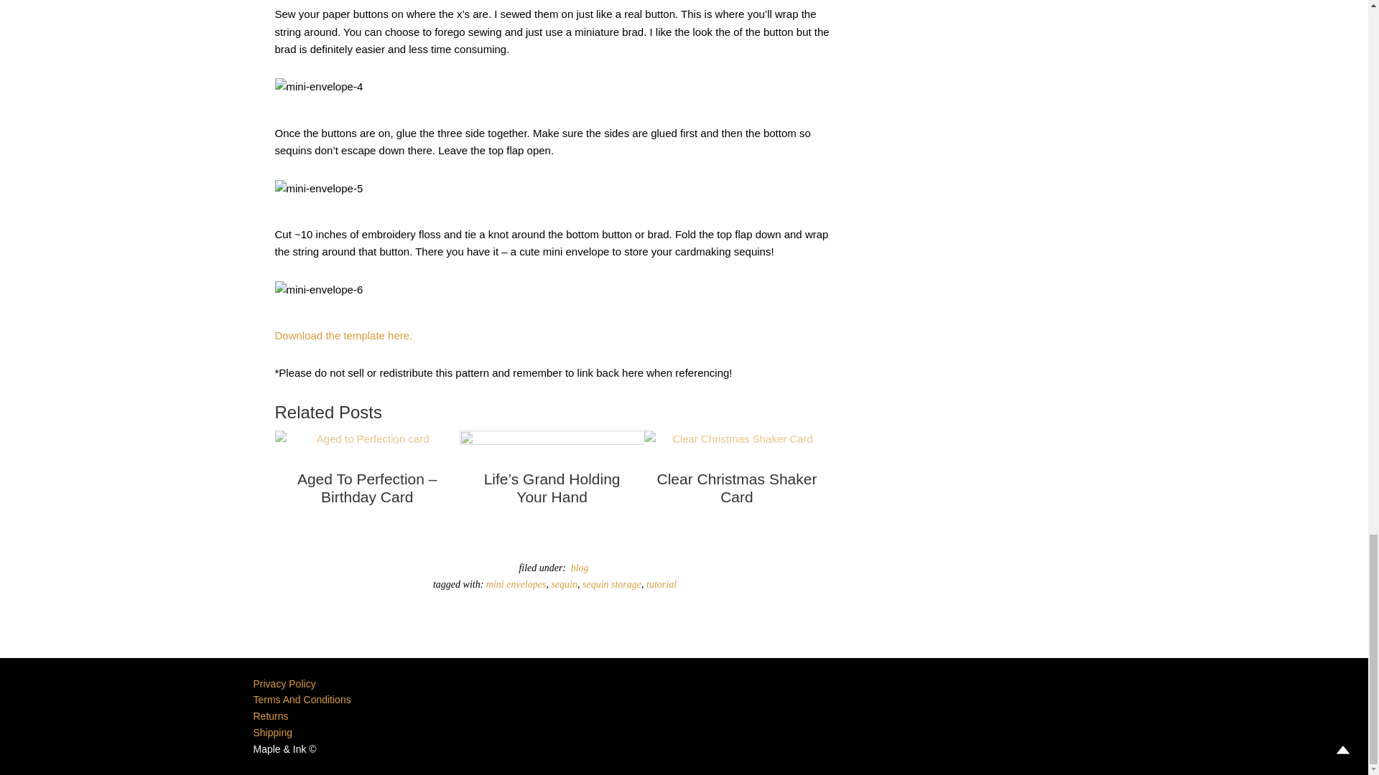 Image resolution: width=1379 pixels, height=775 pixels. What do you see at coordinates (735, 492) in the screenshot?
I see `Clear Christmas Shaker Card` at bounding box center [735, 492].